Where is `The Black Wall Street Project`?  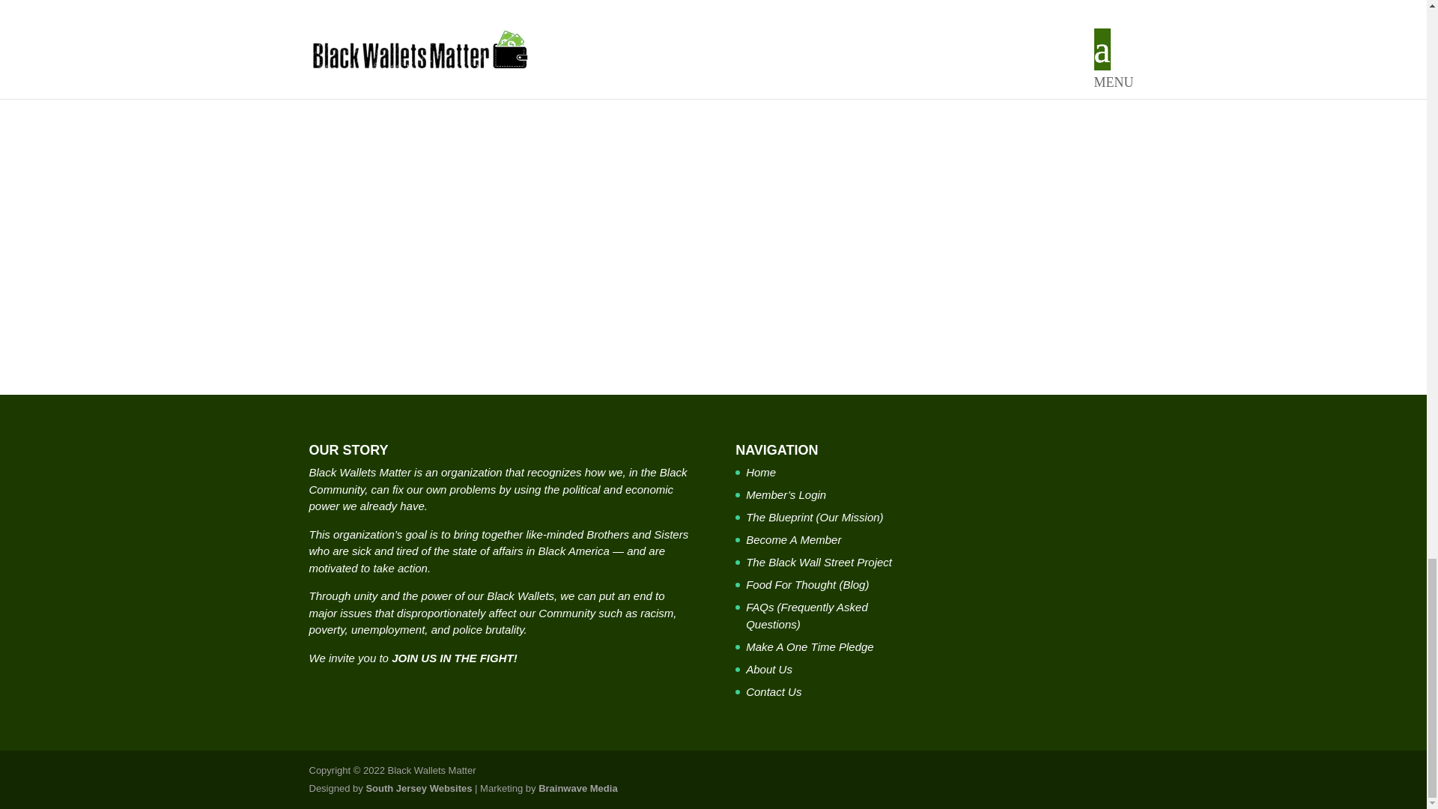 The Black Wall Street Project is located at coordinates (819, 562).